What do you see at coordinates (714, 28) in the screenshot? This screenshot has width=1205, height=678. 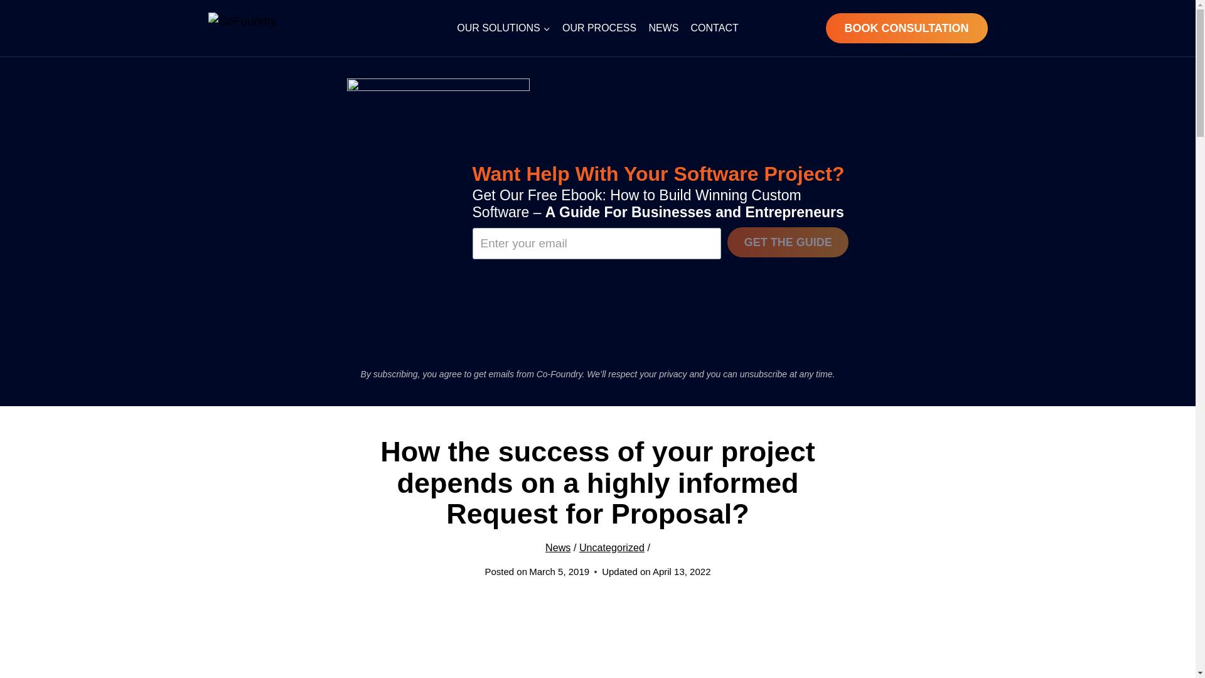 I see `CONTACT` at bounding box center [714, 28].